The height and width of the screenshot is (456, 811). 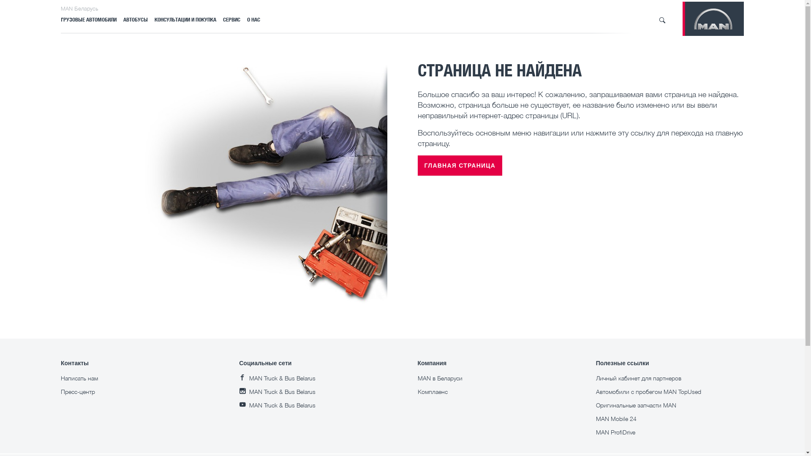 What do you see at coordinates (616, 432) in the screenshot?
I see `MAN ProfiDrive` at bounding box center [616, 432].